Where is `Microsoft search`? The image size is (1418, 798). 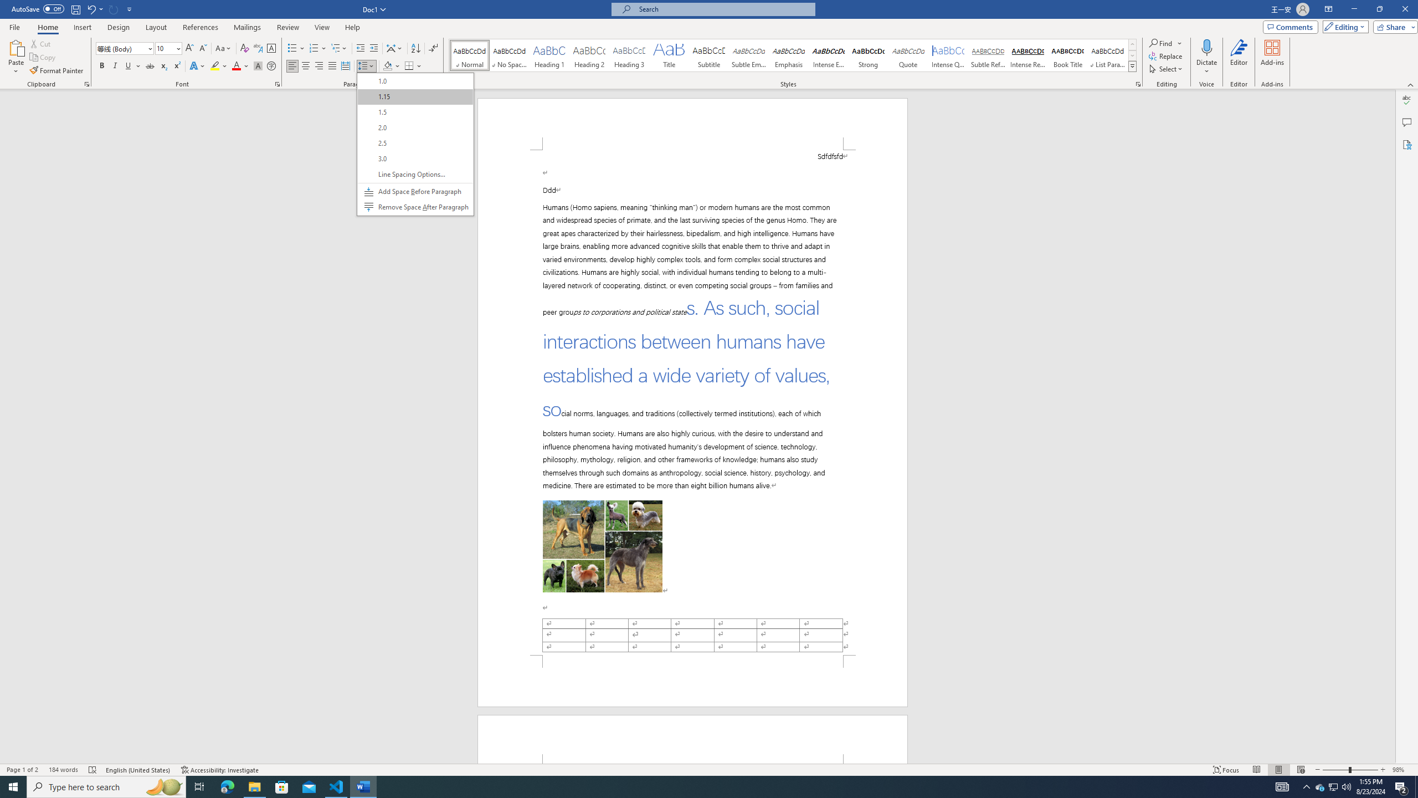 Microsoft search is located at coordinates (723, 9).